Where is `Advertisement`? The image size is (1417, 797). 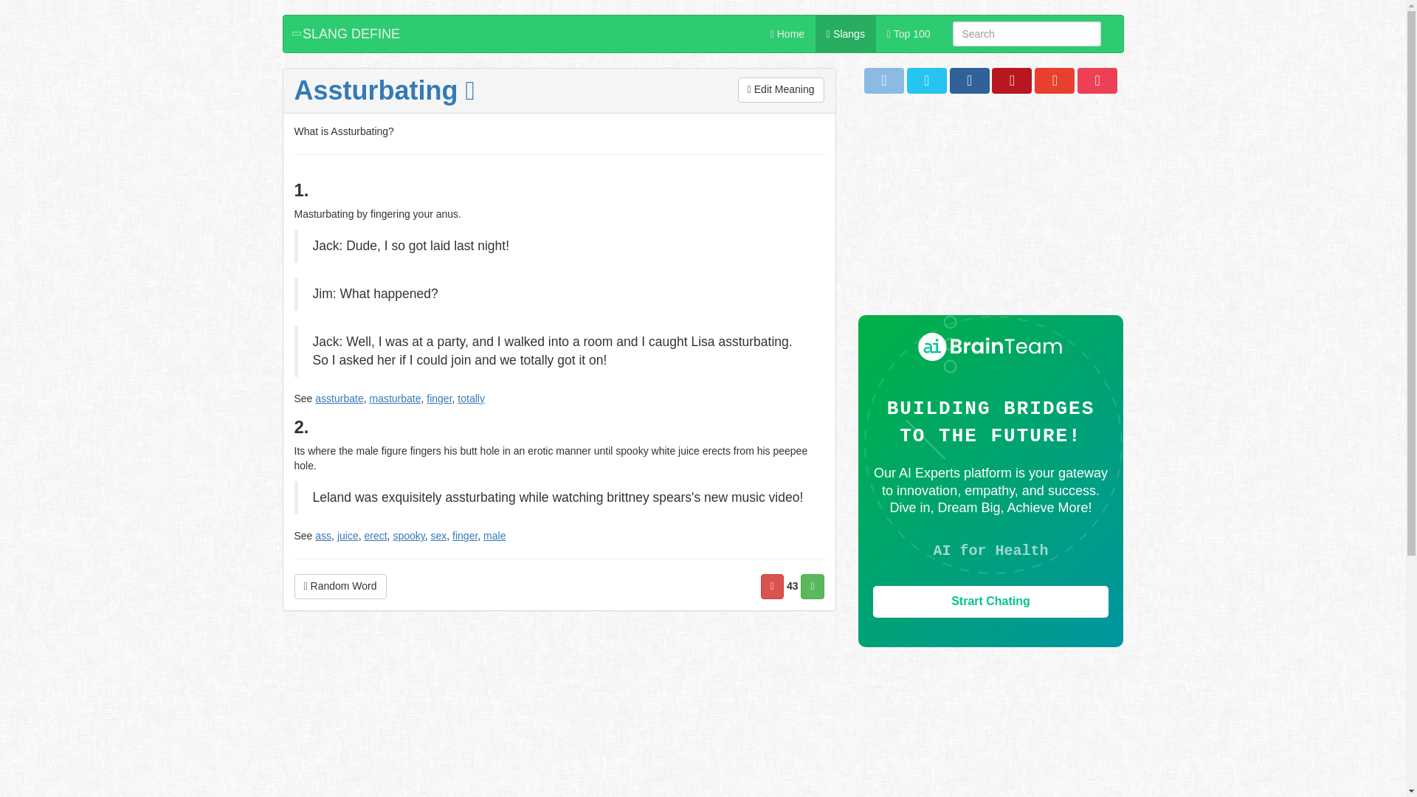 Advertisement is located at coordinates (559, 719).